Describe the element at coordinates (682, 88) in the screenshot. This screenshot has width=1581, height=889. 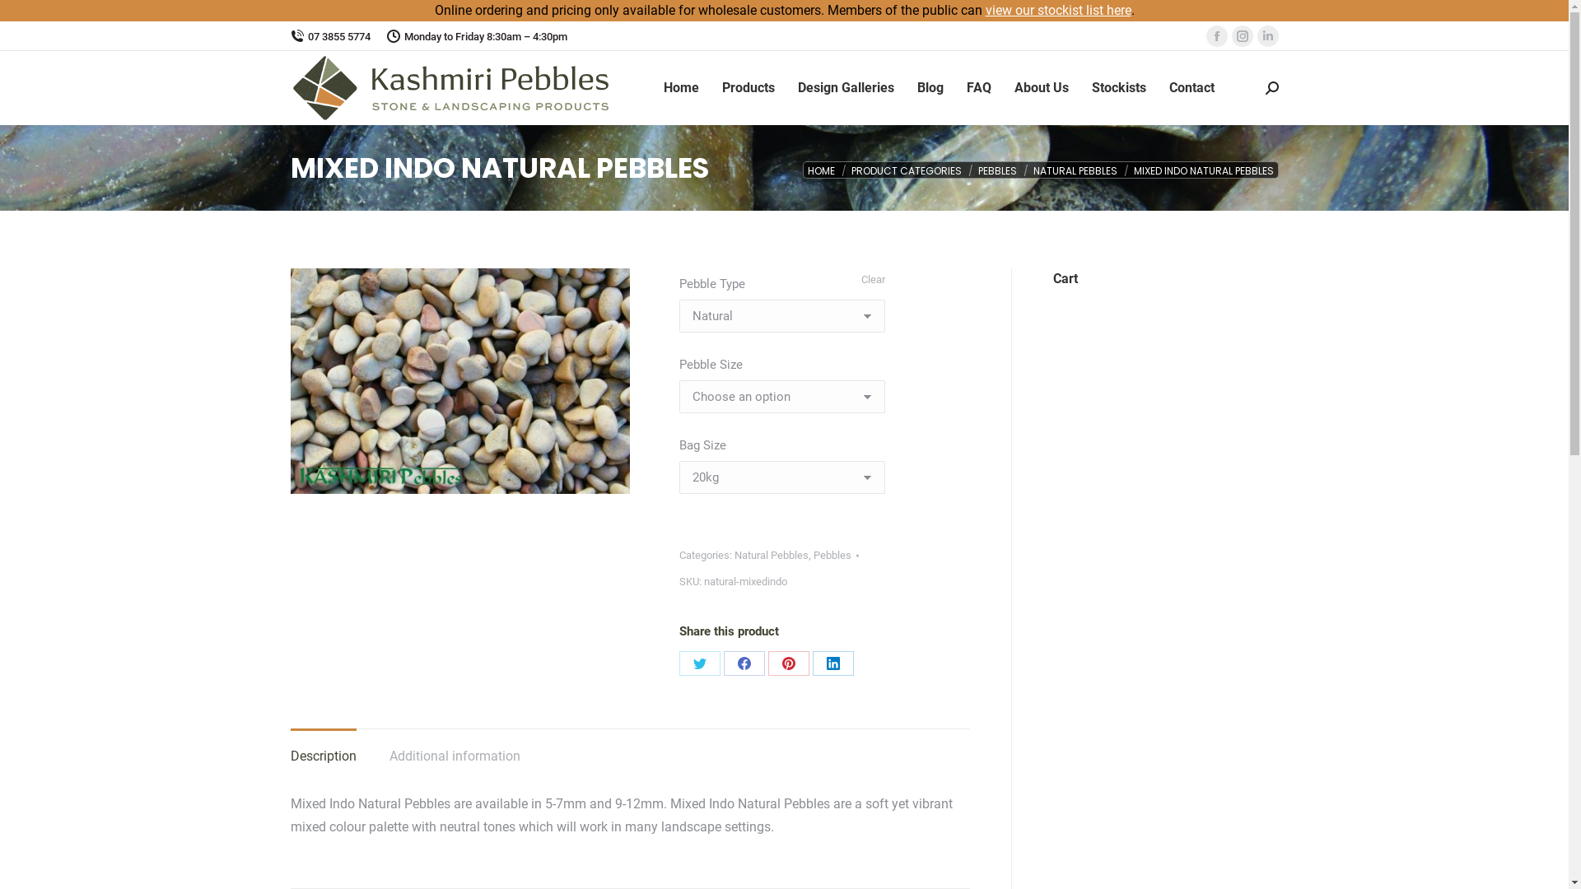
I see `Home` at that location.